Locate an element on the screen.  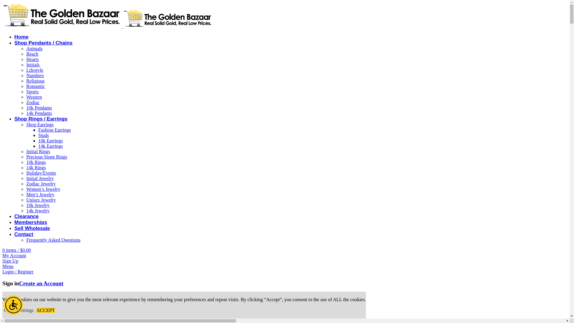
Beach is located at coordinates (32, 54).